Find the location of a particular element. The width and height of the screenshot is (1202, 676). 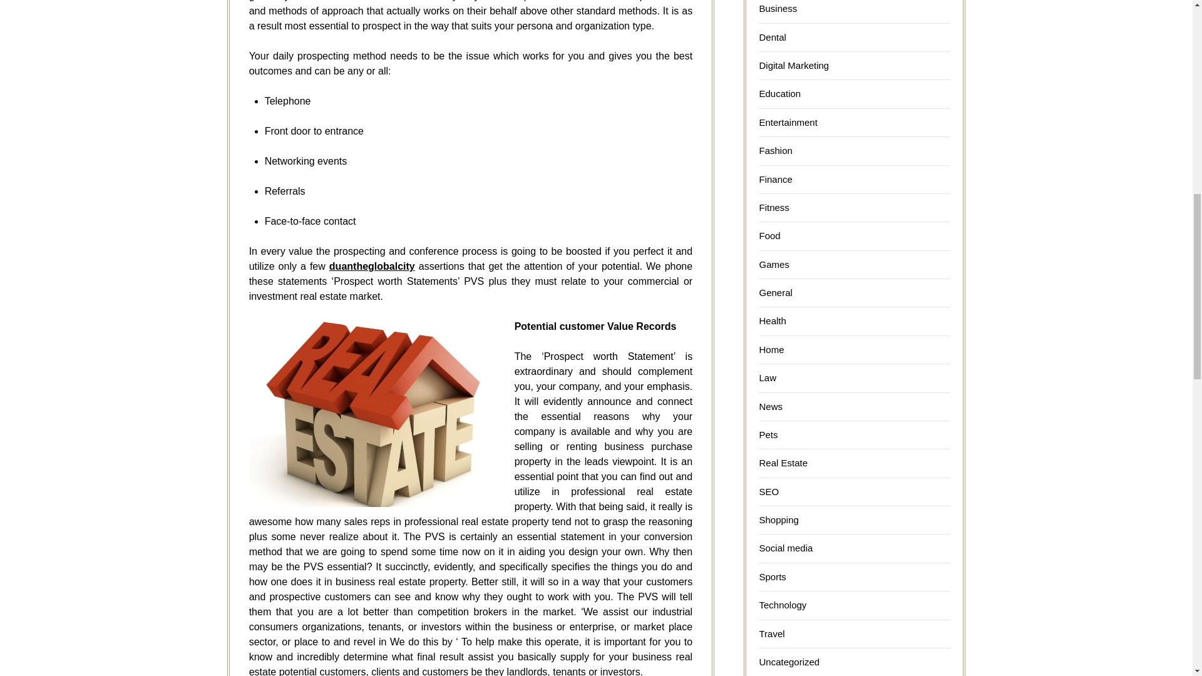

General is located at coordinates (775, 293).